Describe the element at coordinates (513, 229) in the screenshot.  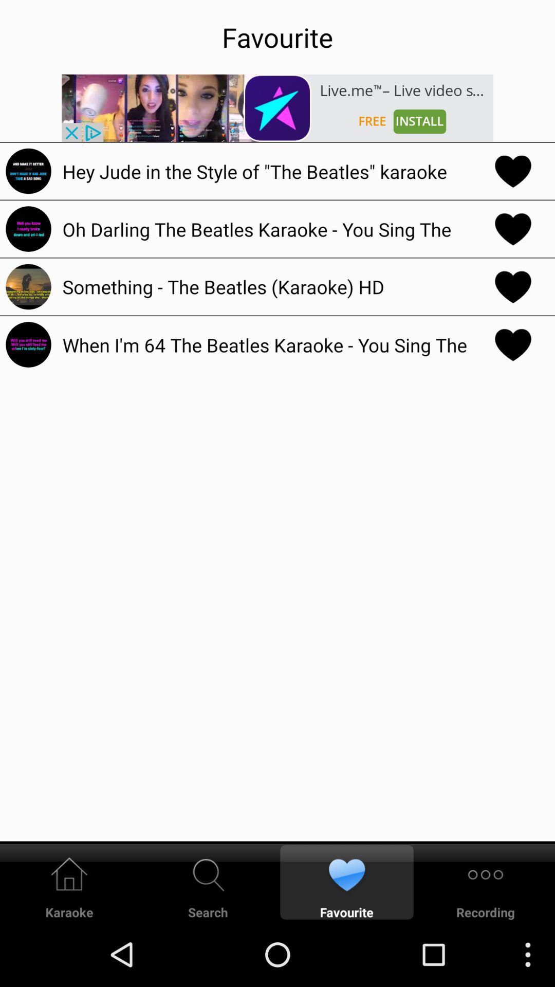
I see `heart the song` at that location.